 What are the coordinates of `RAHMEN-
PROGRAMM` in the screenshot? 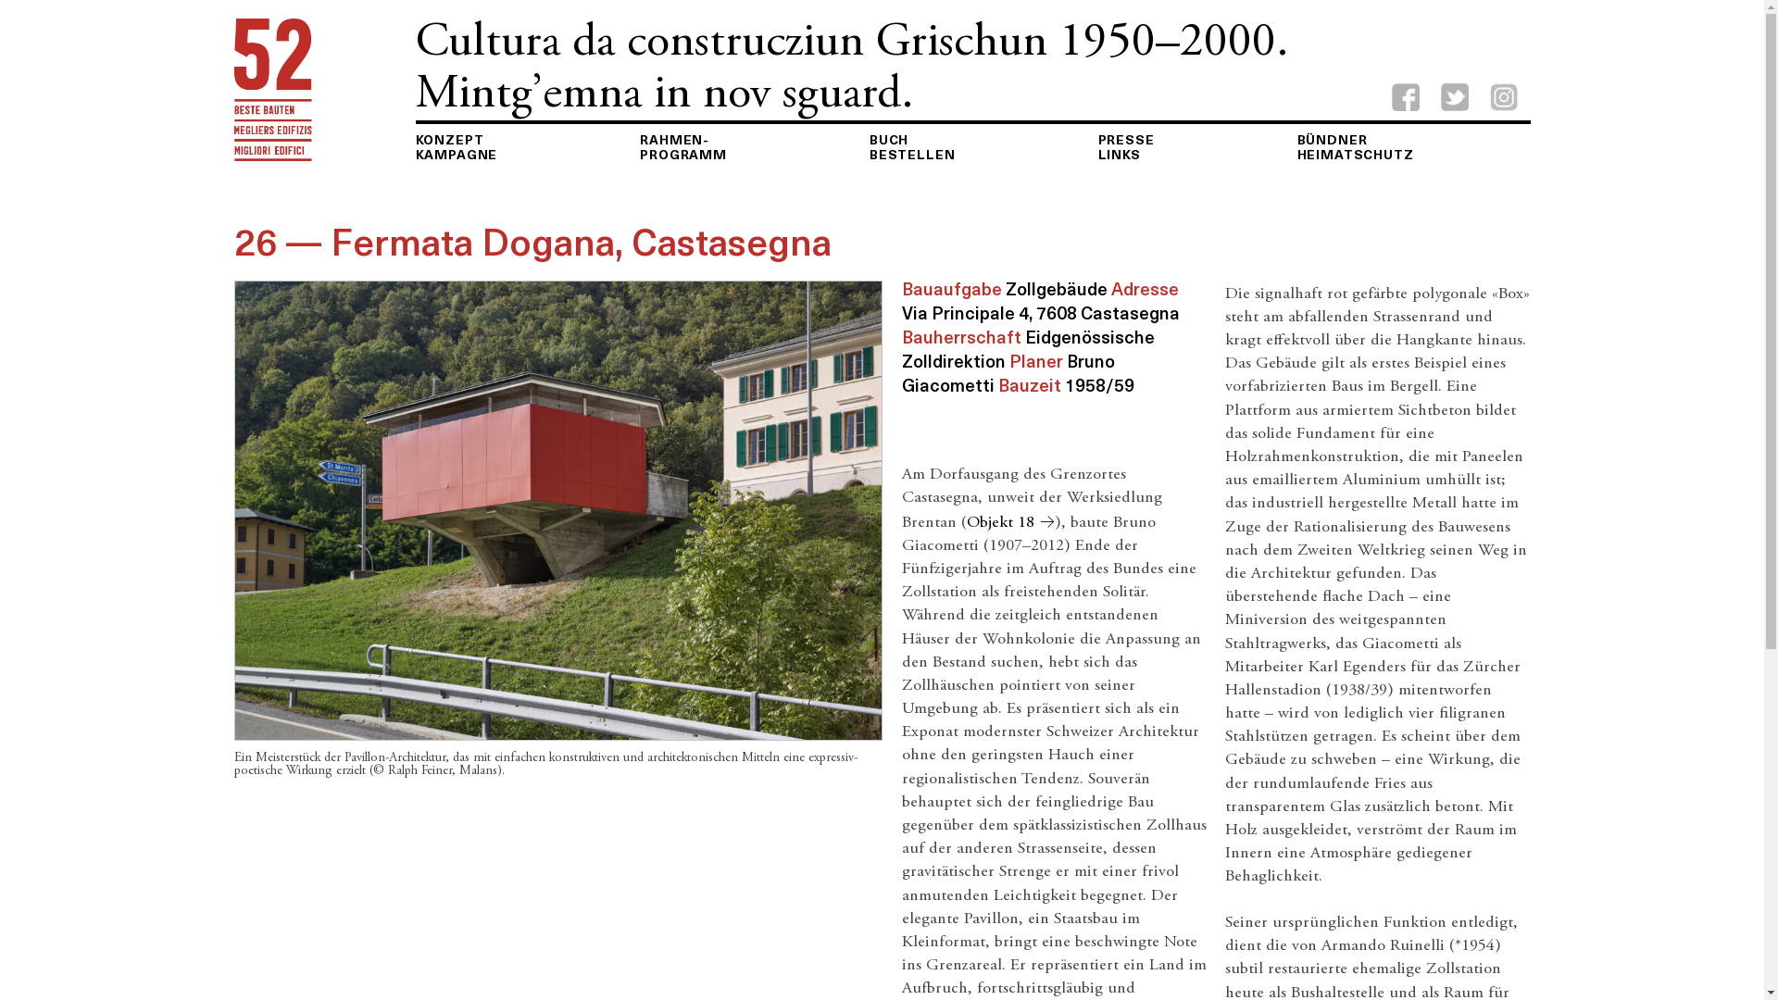 It's located at (683, 146).